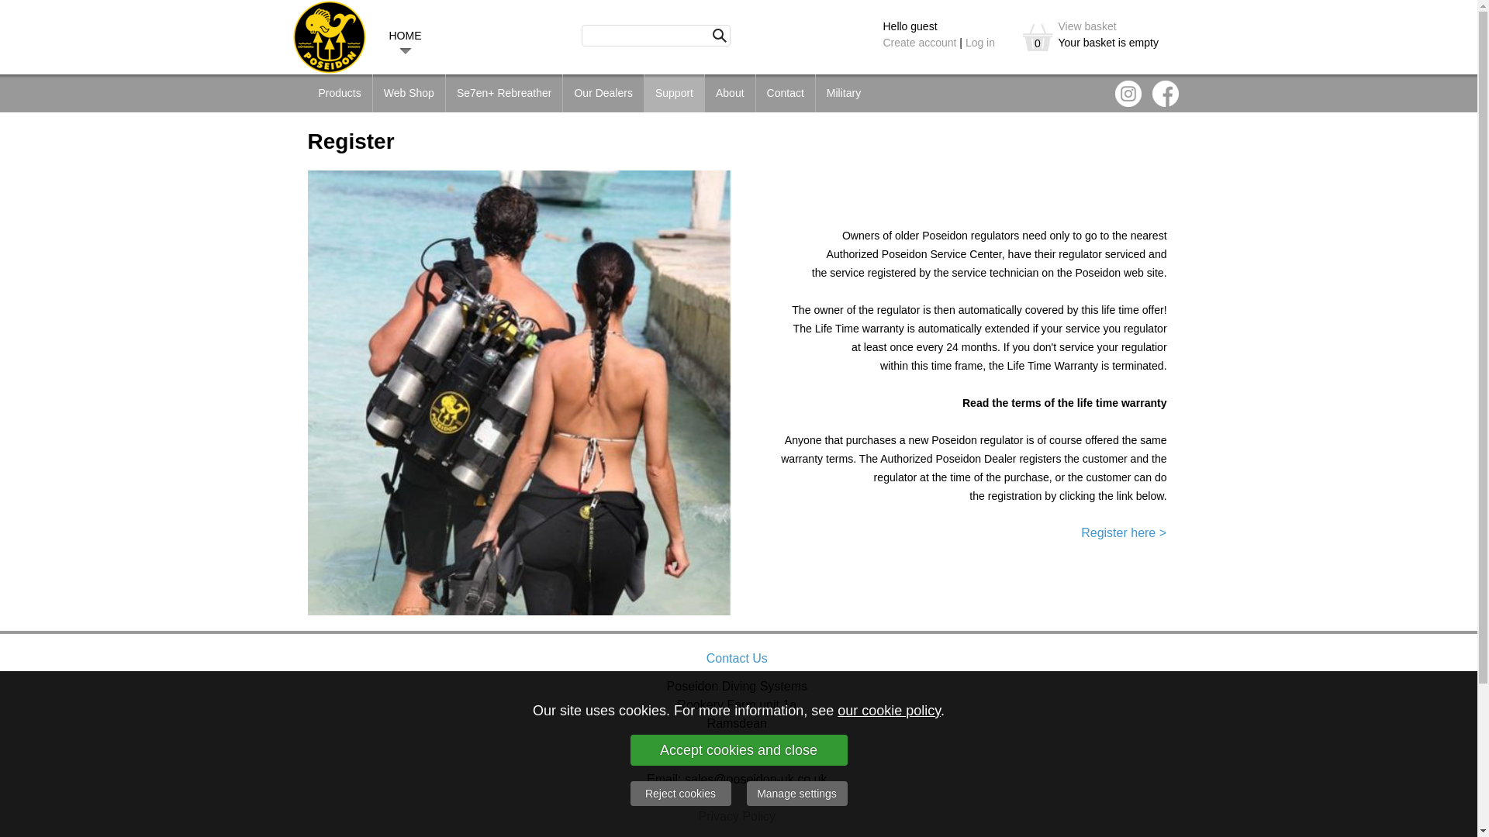 The image size is (1489, 837). What do you see at coordinates (1037, 37) in the screenshot?
I see `0` at bounding box center [1037, 37].